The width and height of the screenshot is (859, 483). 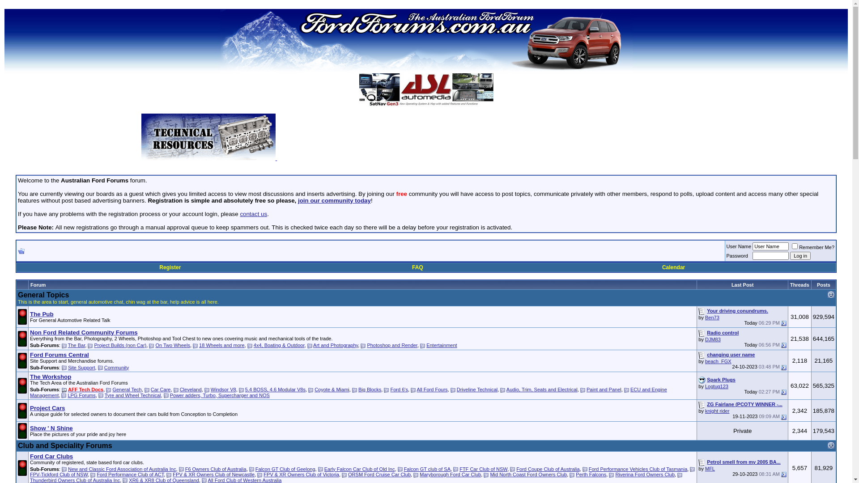 I want to click on Falcon GT Club of Geelong, so click(x=285, y=469).